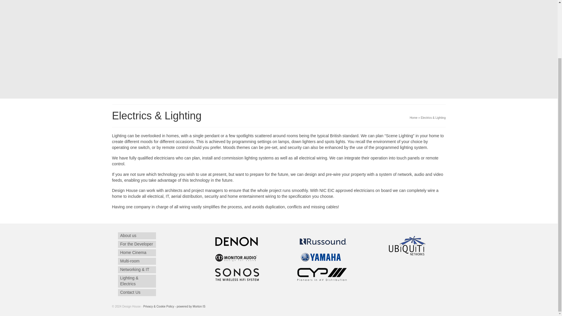 This screenshot has height=316, width=562. I want to click on morton internet solutions, so click(199, 307).